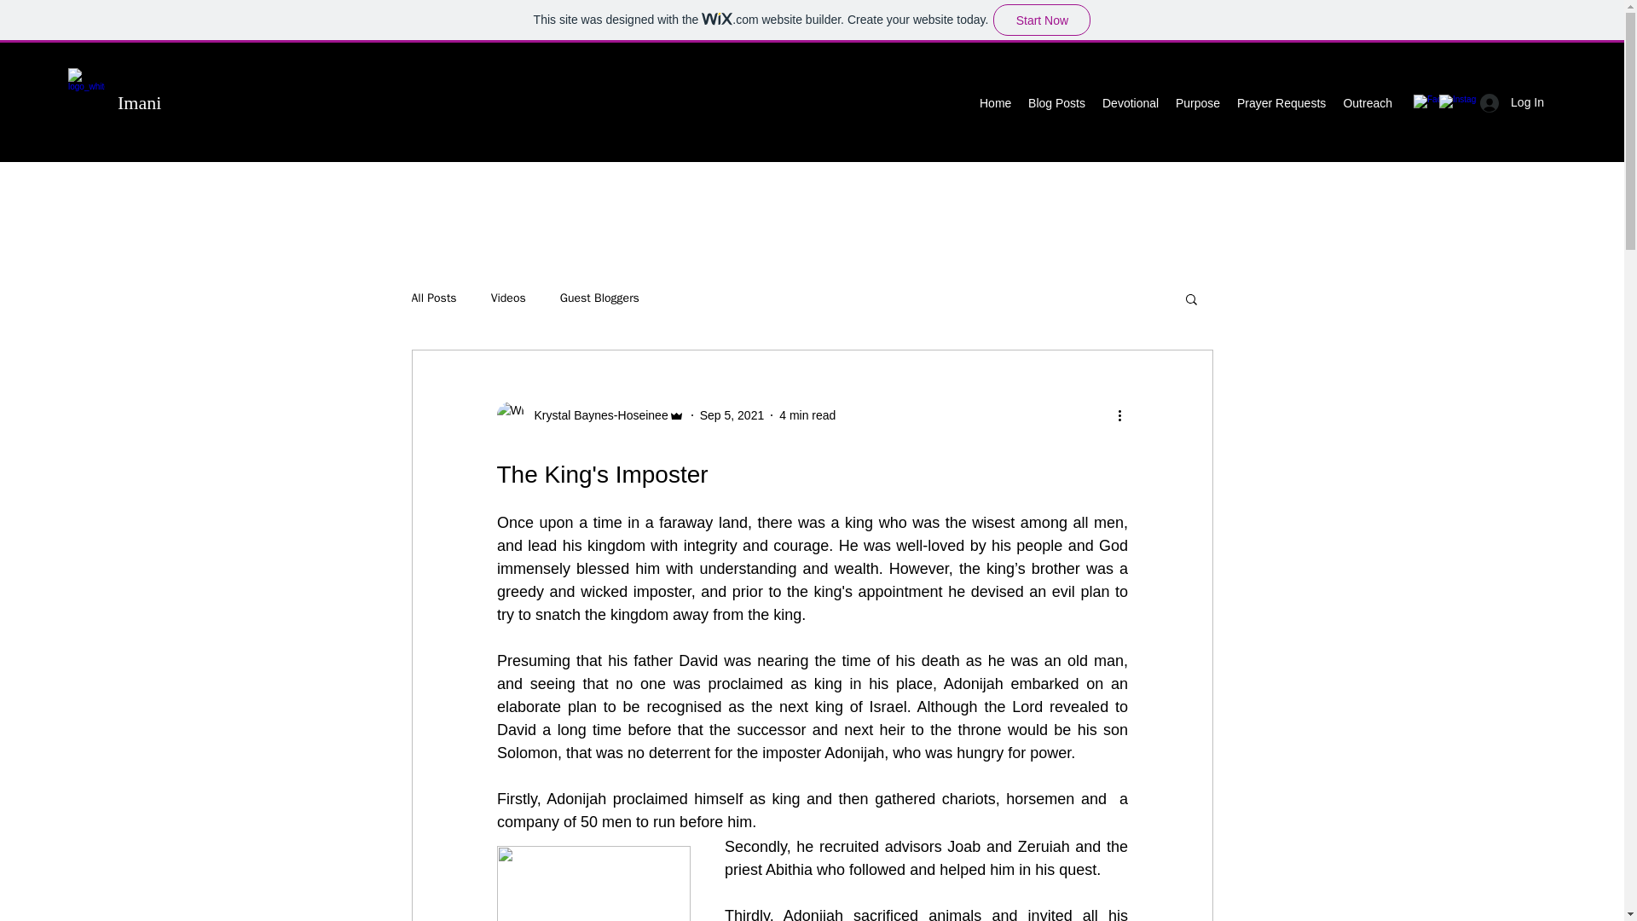  I want to click on Purpose, so click(1197, 102).